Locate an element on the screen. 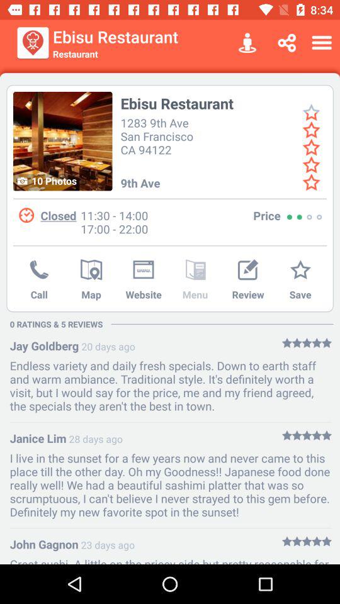 This screenshot has width=340, height=604. launch the item to the left of the ebisu restaurant icon is located at coordinates (63, 141).